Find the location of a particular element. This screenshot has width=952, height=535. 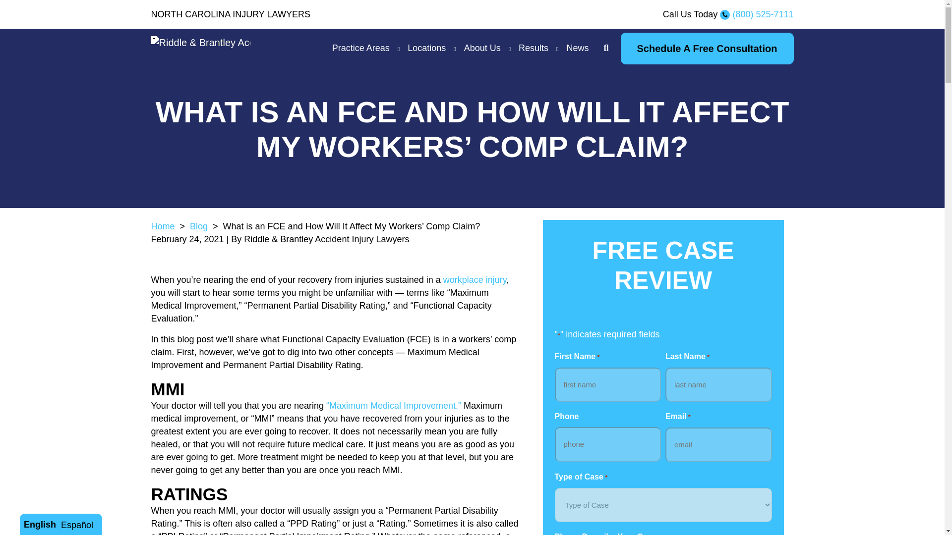

Practice Areas is located at coordinates (361, 48).